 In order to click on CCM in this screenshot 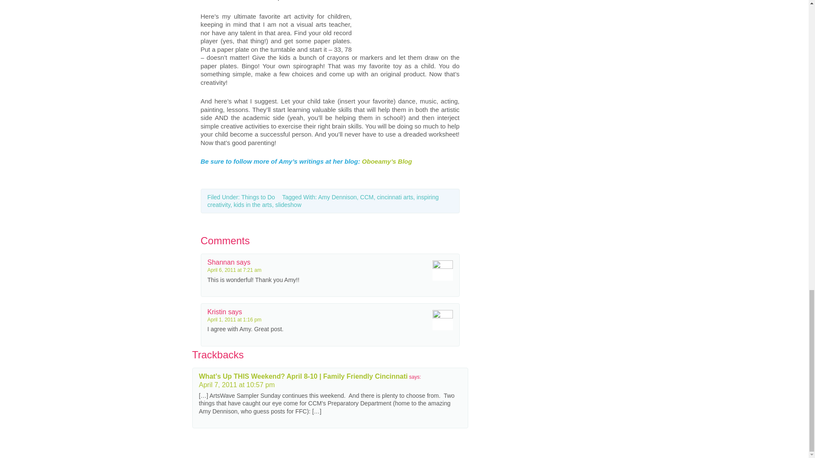, I will do `click(367, 197)`.